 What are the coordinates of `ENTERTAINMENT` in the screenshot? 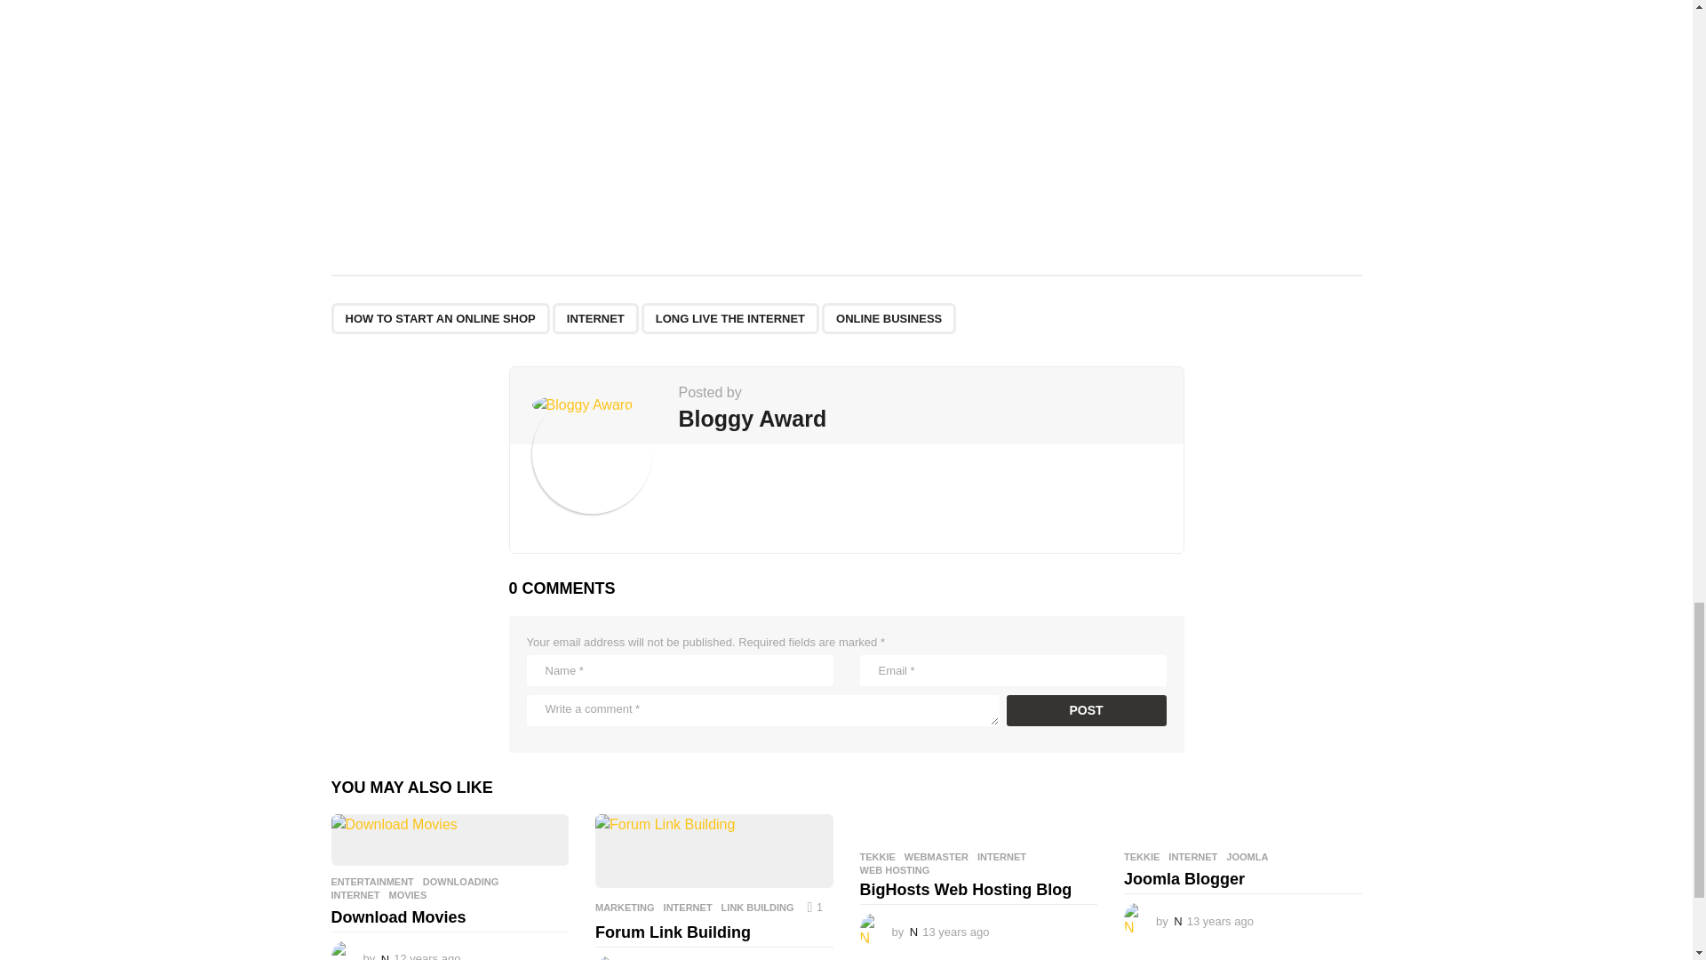 It's located at (371, 882).